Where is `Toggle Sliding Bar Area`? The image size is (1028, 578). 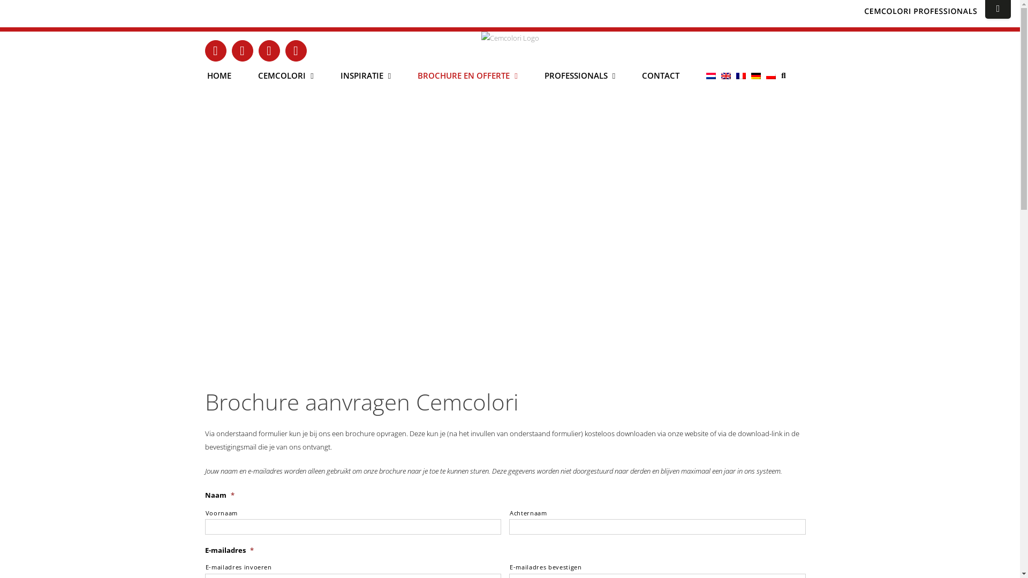 Toggle Sliding Bar Area is located at coordinates (998, 10).